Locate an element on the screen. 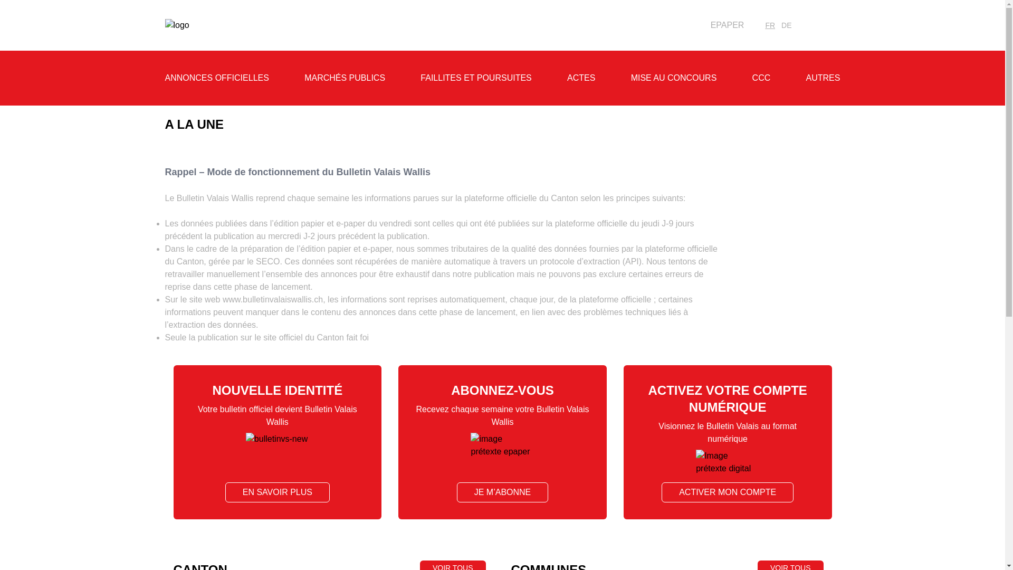 The height and width of the screenshot is (570, 1013). AUTRES is located at coordinates (823, 78).